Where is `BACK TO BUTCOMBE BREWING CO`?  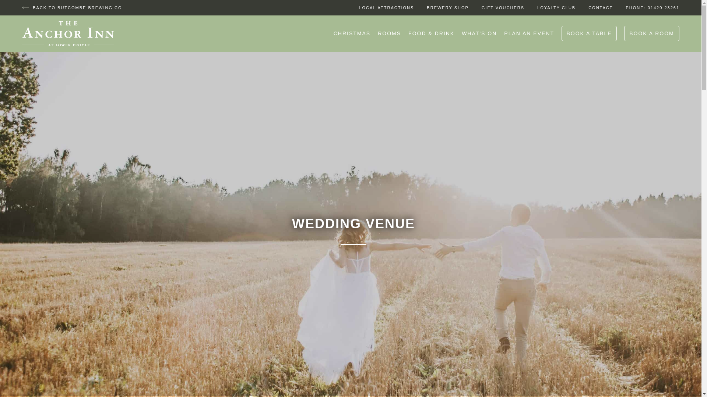 BACK TO BUTCOMBE BREWING CO is located at coordinates (72, 8).